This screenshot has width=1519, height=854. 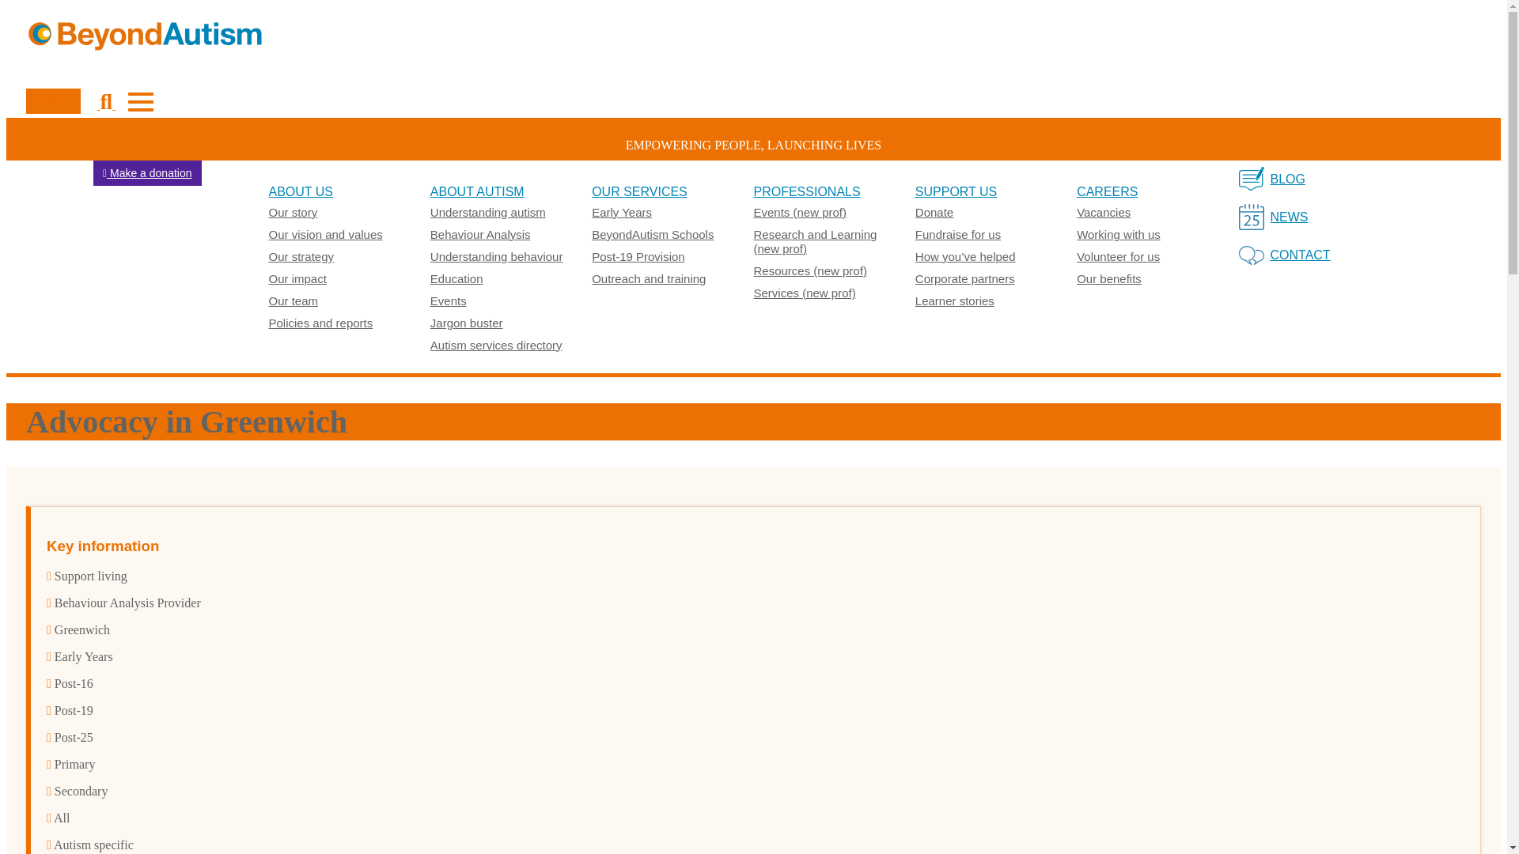 What do you see at coordinates (466, 323) in the screenshot?
I see `Jargon buster` at bounding box center [466, 323].